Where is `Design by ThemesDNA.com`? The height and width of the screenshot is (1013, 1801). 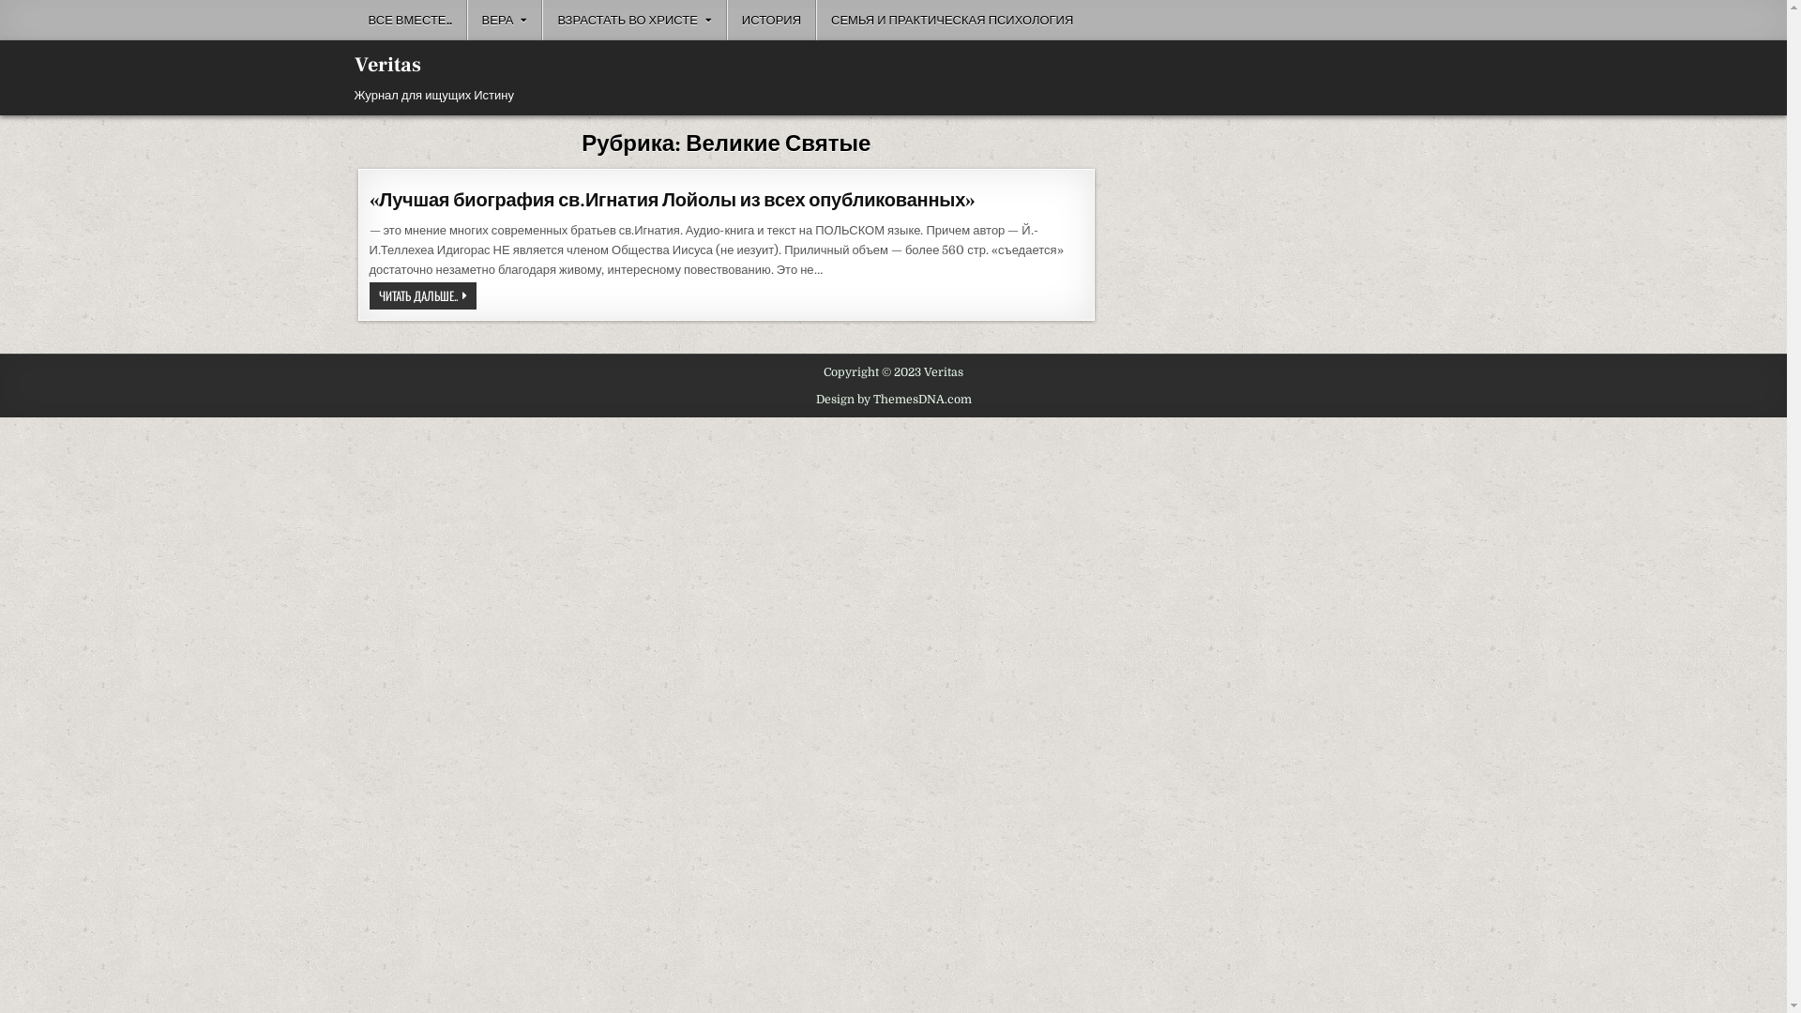 Design by ThemesDNA.com is located at coordinates (894, 400).